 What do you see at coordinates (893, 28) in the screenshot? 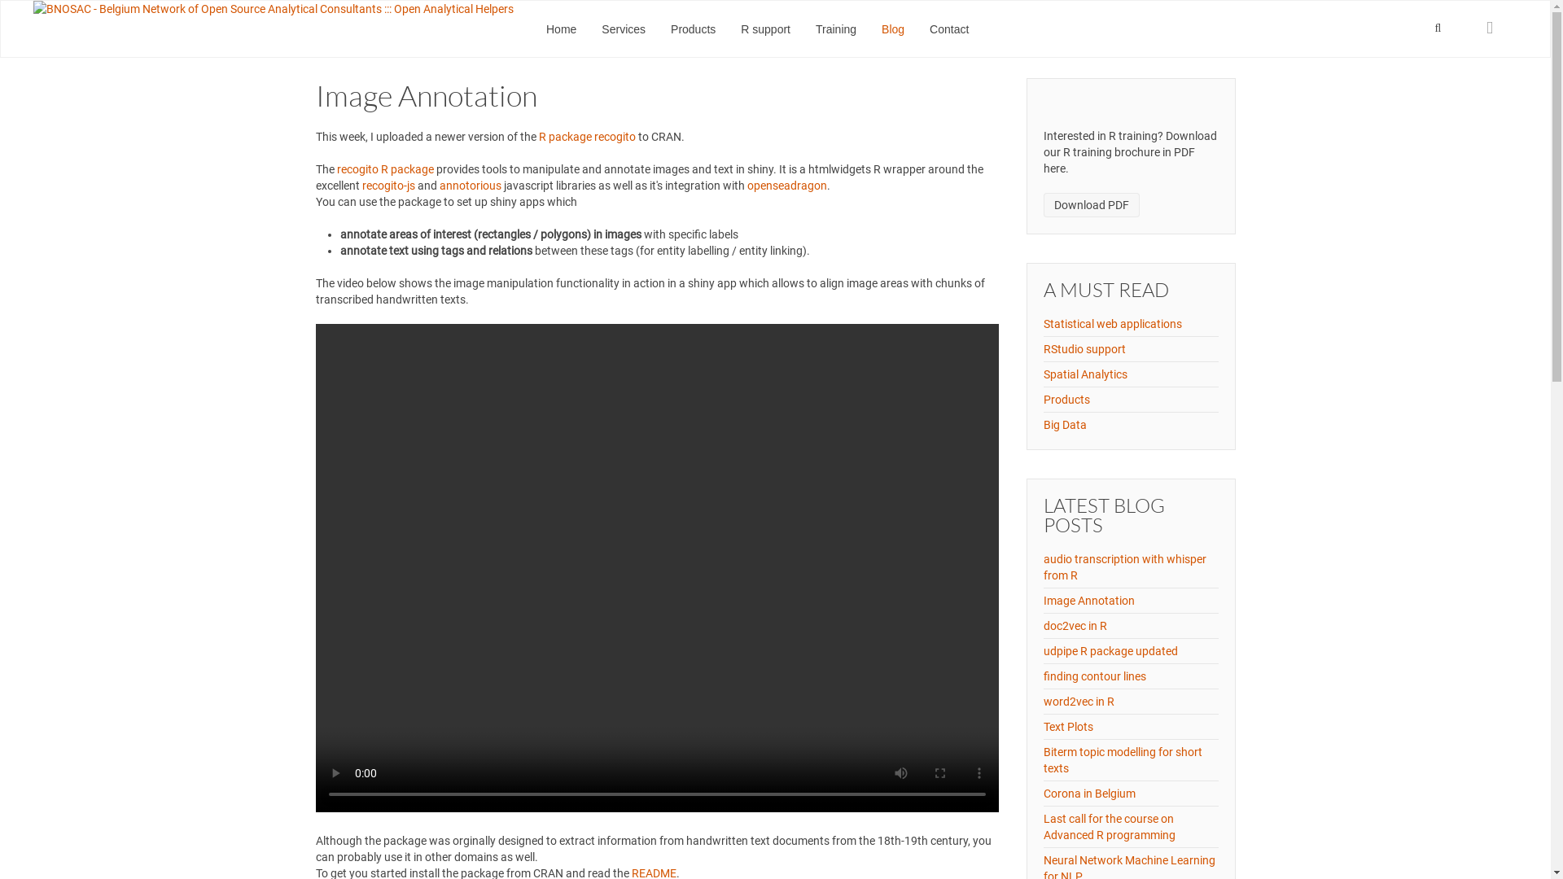
I see `Blog` at bounding box center [893, 28].